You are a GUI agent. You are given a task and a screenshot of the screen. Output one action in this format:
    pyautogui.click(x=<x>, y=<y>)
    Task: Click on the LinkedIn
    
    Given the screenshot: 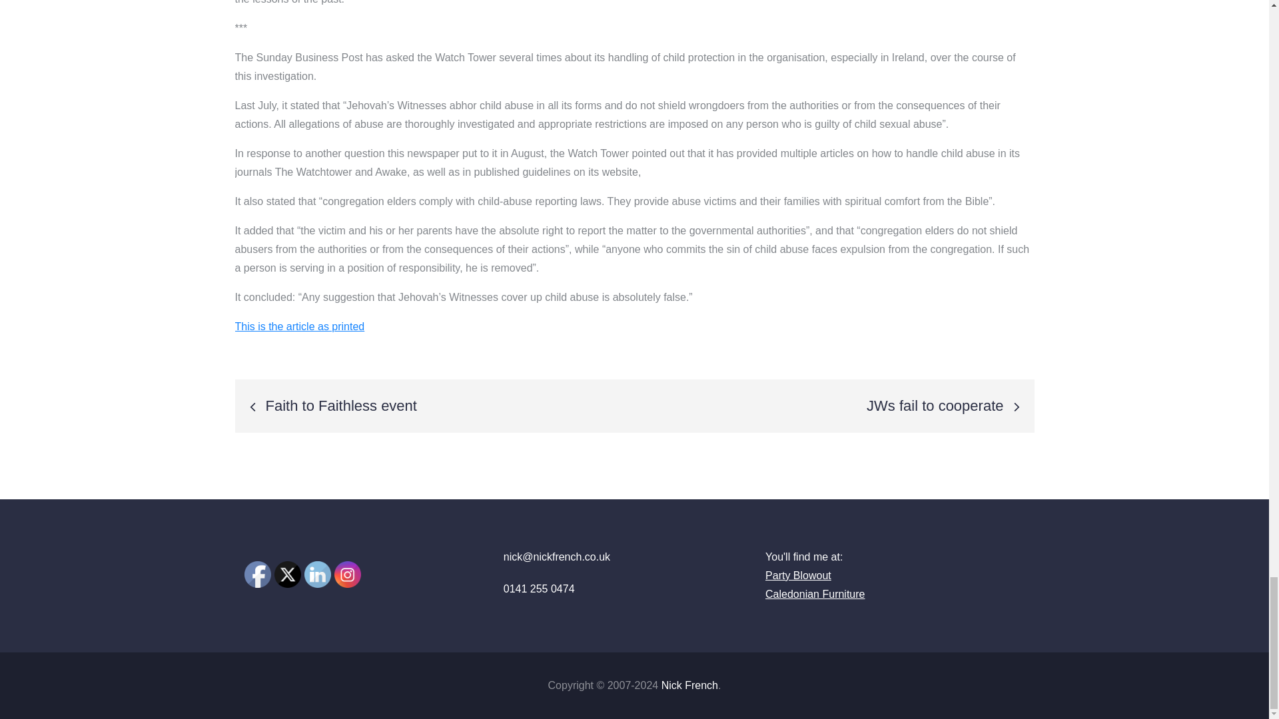 What is the action you would take?
    pyautogui.click(x=317, y=575)
    